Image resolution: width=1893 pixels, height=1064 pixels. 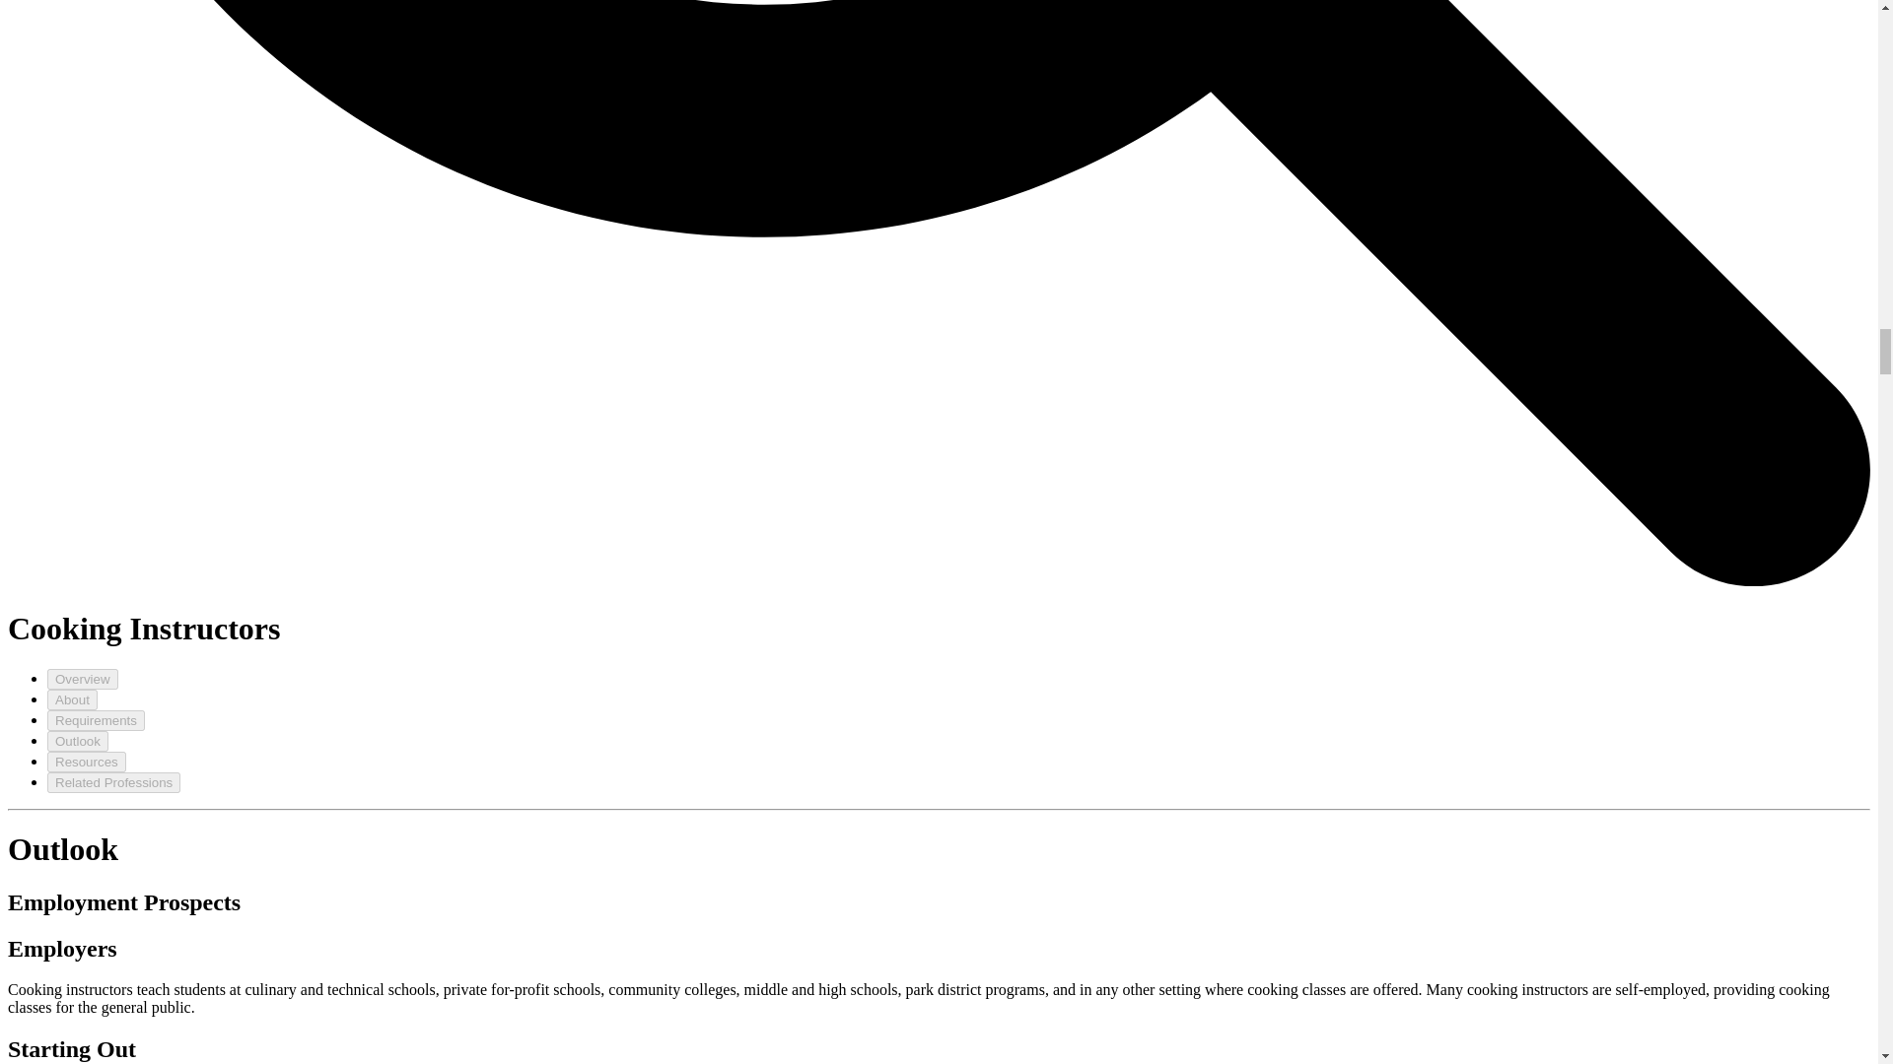 What do you see at coordinates (87, 762) in the screenshot?
I see `Resources` at bounding box center [87, 762].